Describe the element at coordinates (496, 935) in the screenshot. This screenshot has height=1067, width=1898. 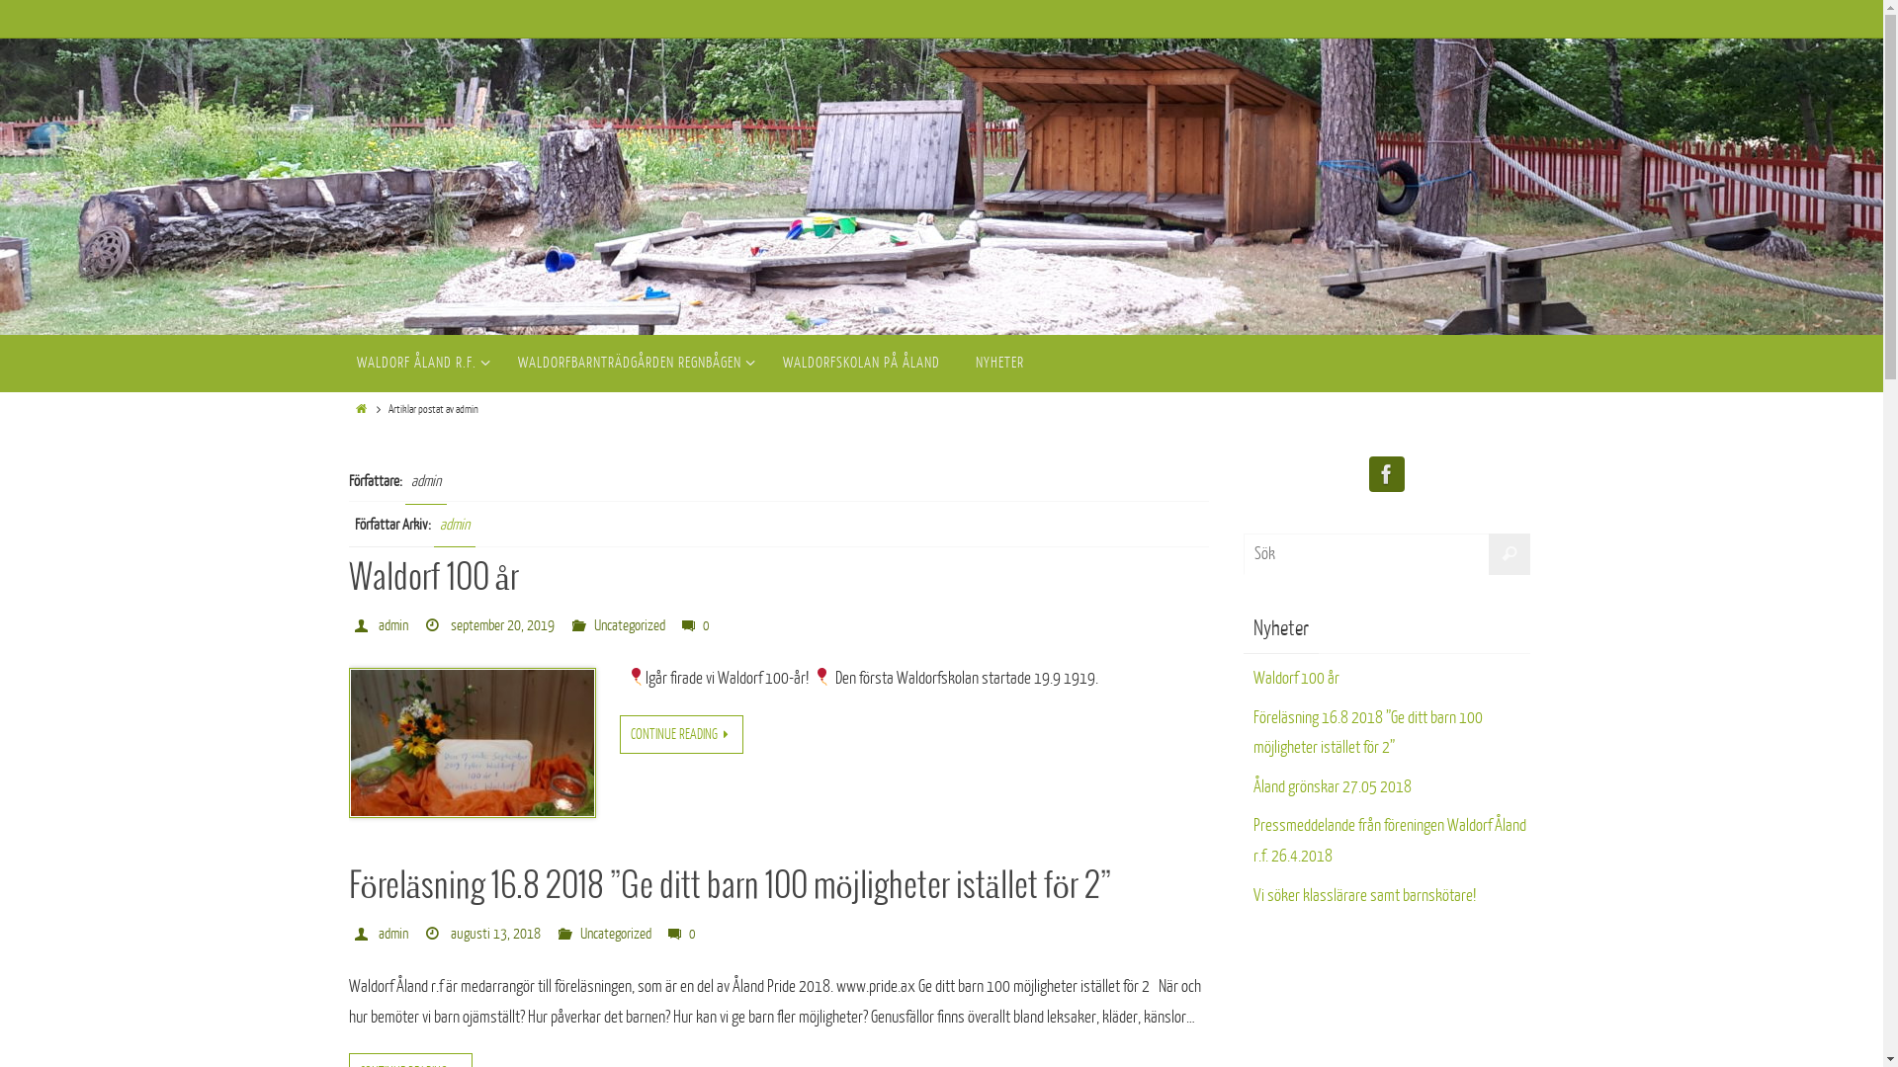
I see `augusti 13, 2018` at that location.